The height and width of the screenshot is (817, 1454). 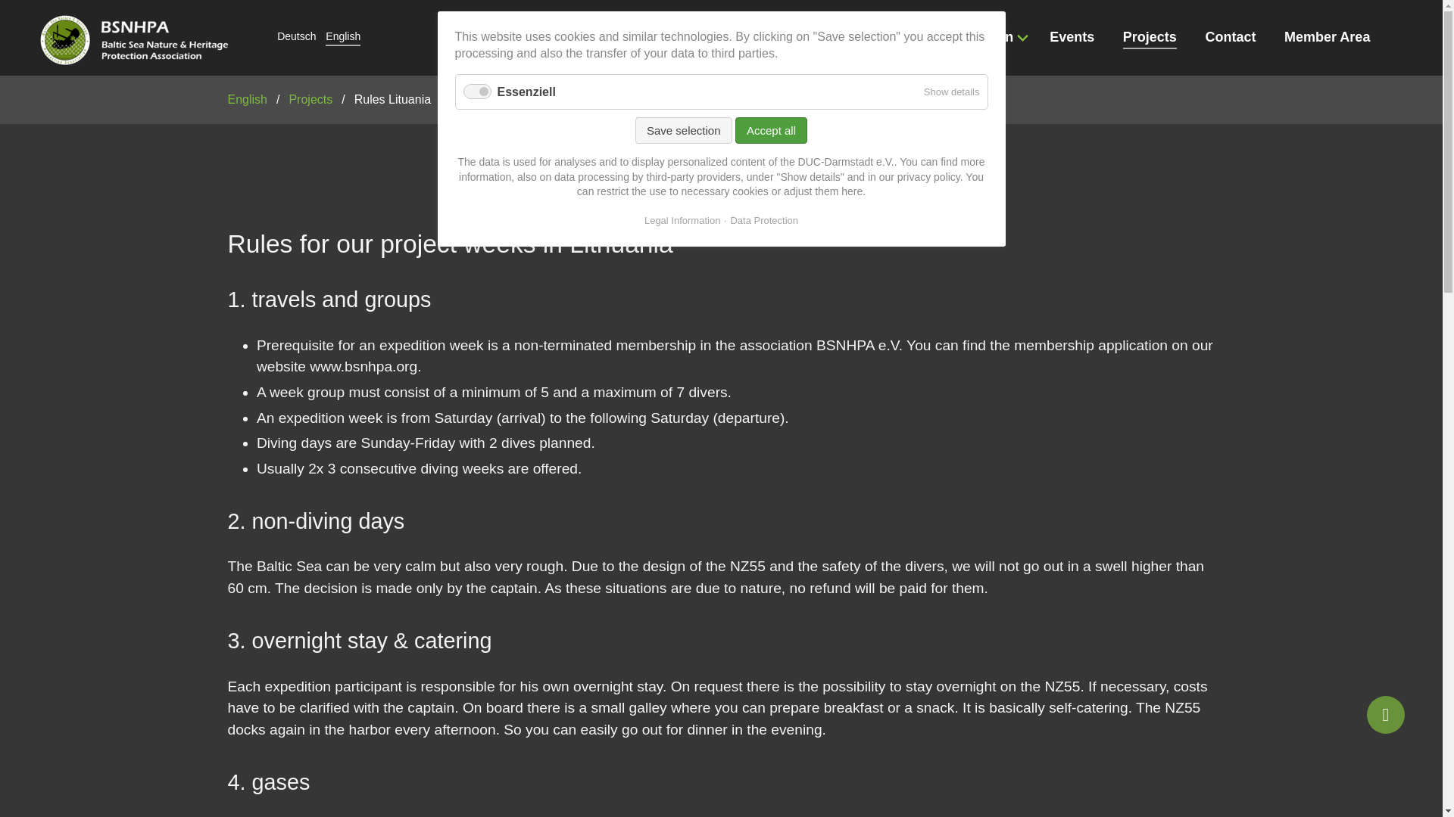 I want to click on Projects, so click(x=1155, y=38).